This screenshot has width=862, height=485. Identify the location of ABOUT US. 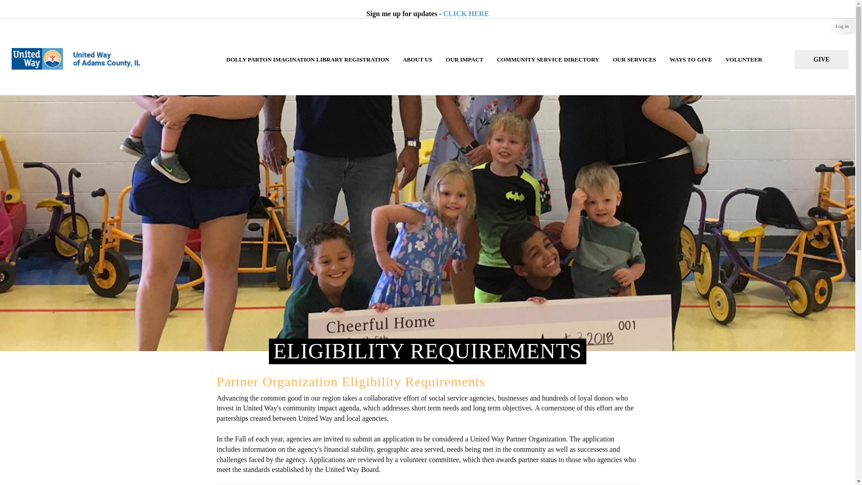
(417, 68).